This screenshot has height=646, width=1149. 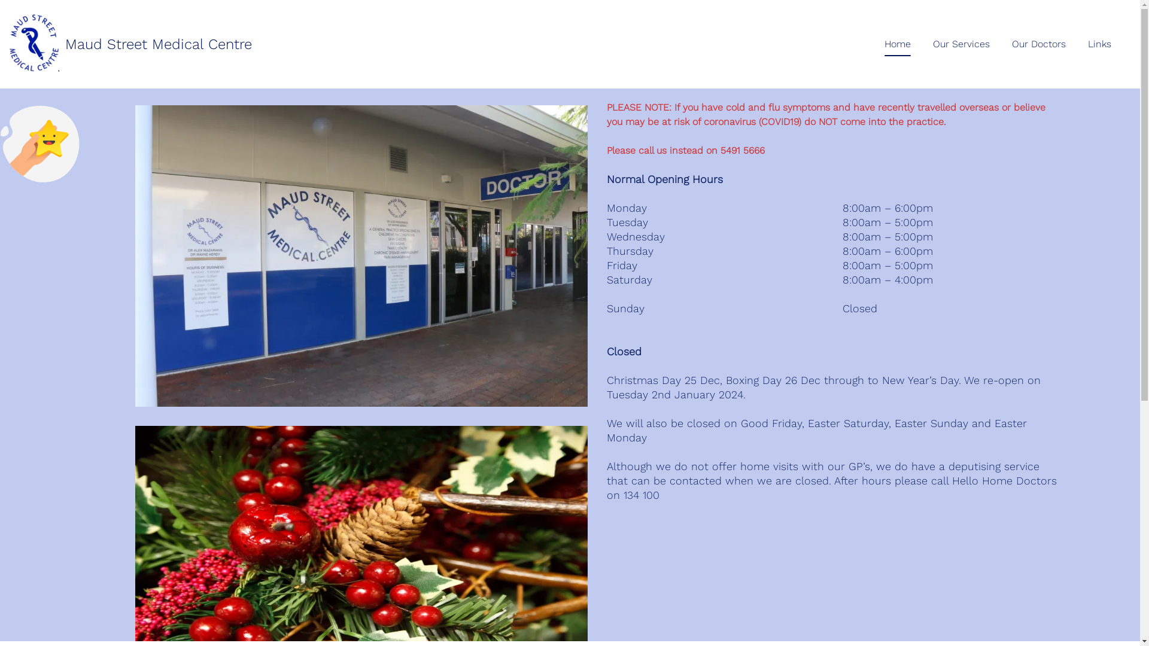 What do you see at coordinates (1039, 44) in the screenshot?
I see `Our Doctors` at bounding box center [1039, 44].